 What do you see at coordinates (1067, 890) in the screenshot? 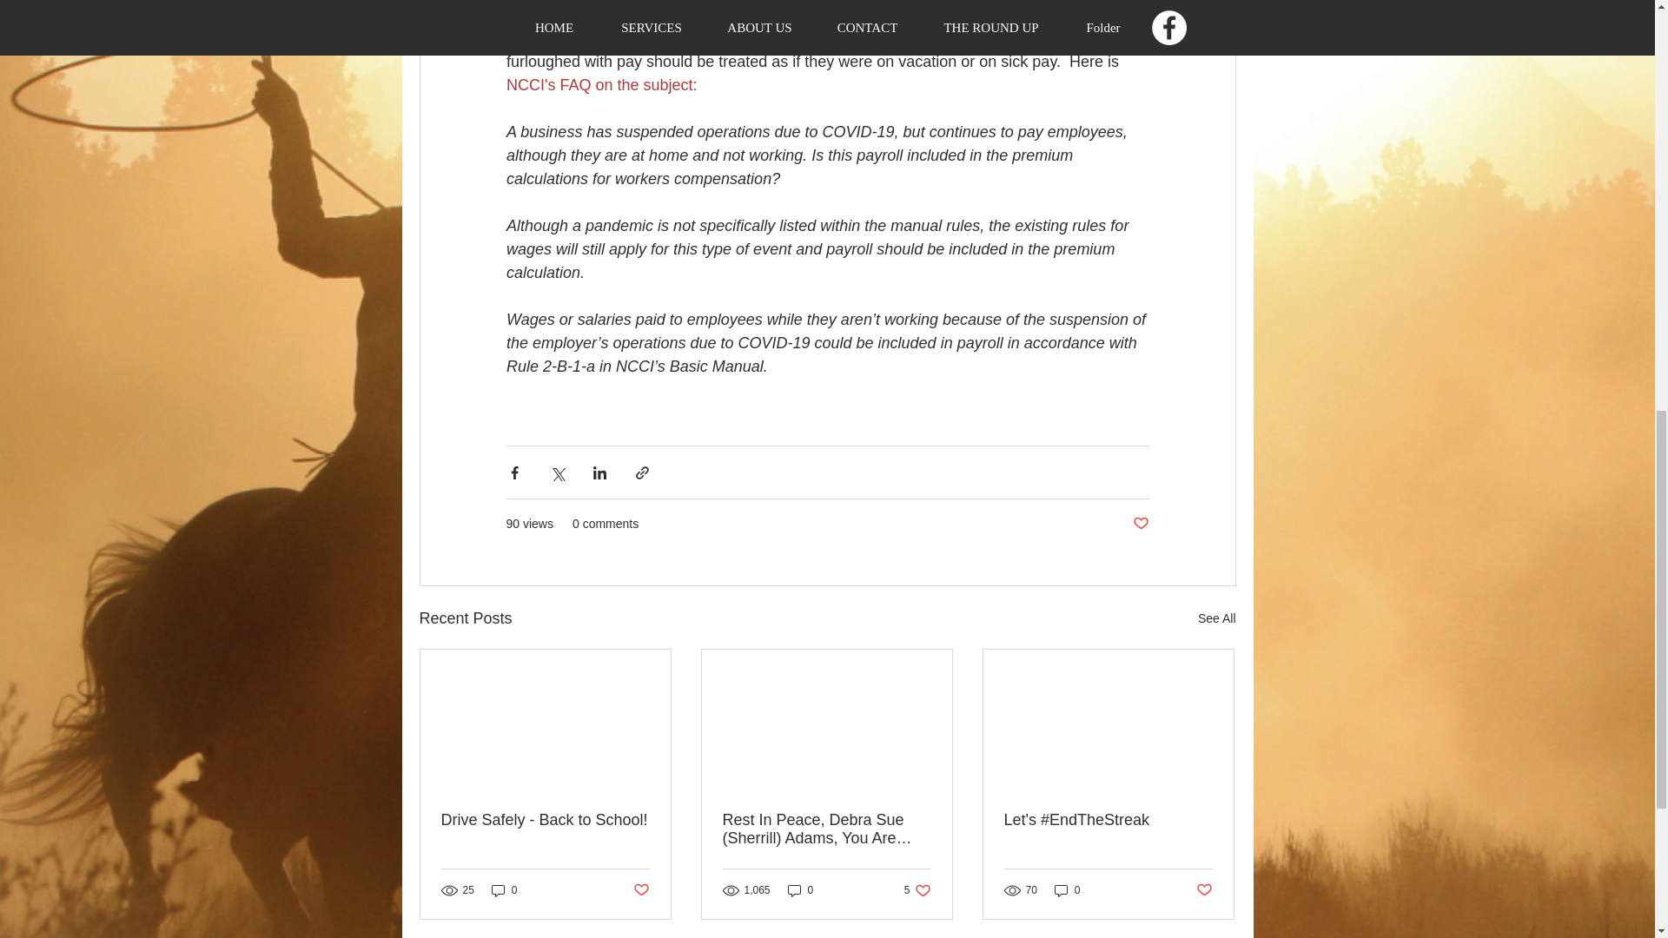
I see `Post not marked as liked` at bounding box center [1067, 890].